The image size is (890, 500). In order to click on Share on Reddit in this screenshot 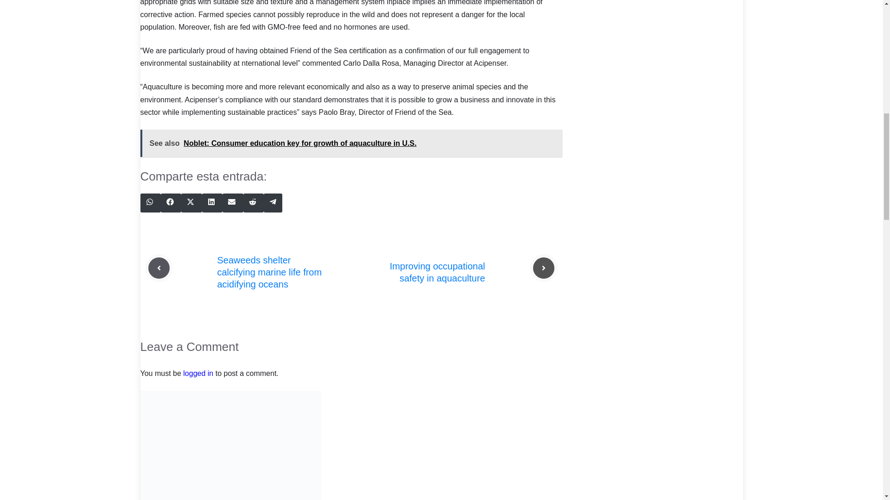, I will do `click(253, 203)`.